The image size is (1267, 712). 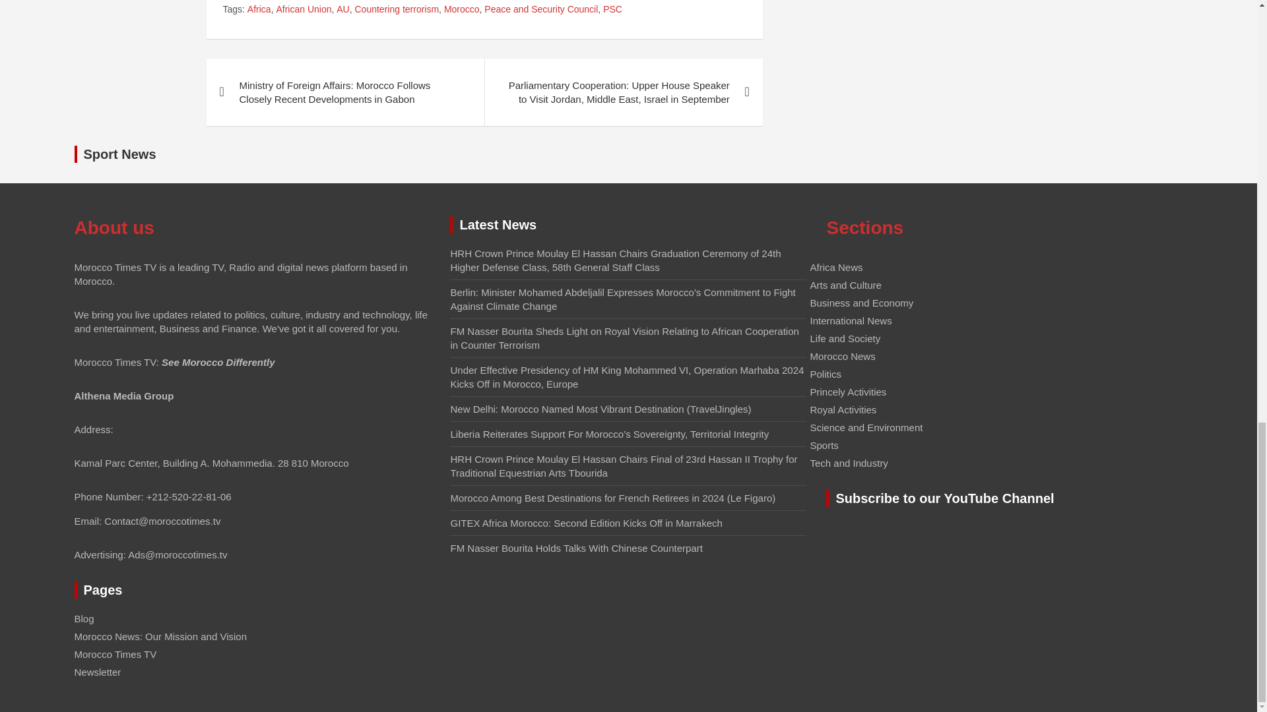 I want to click on Africa, so click(x=259, y=9).